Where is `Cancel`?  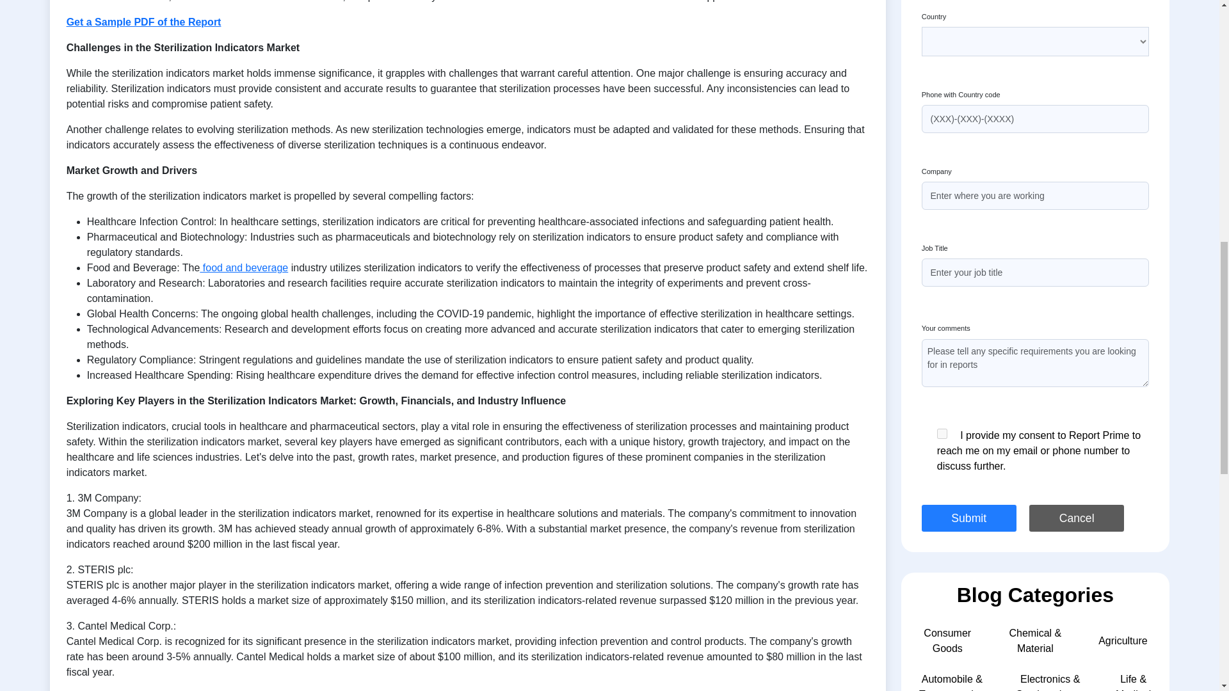
Cancel is located at coordinates (1077, 518).